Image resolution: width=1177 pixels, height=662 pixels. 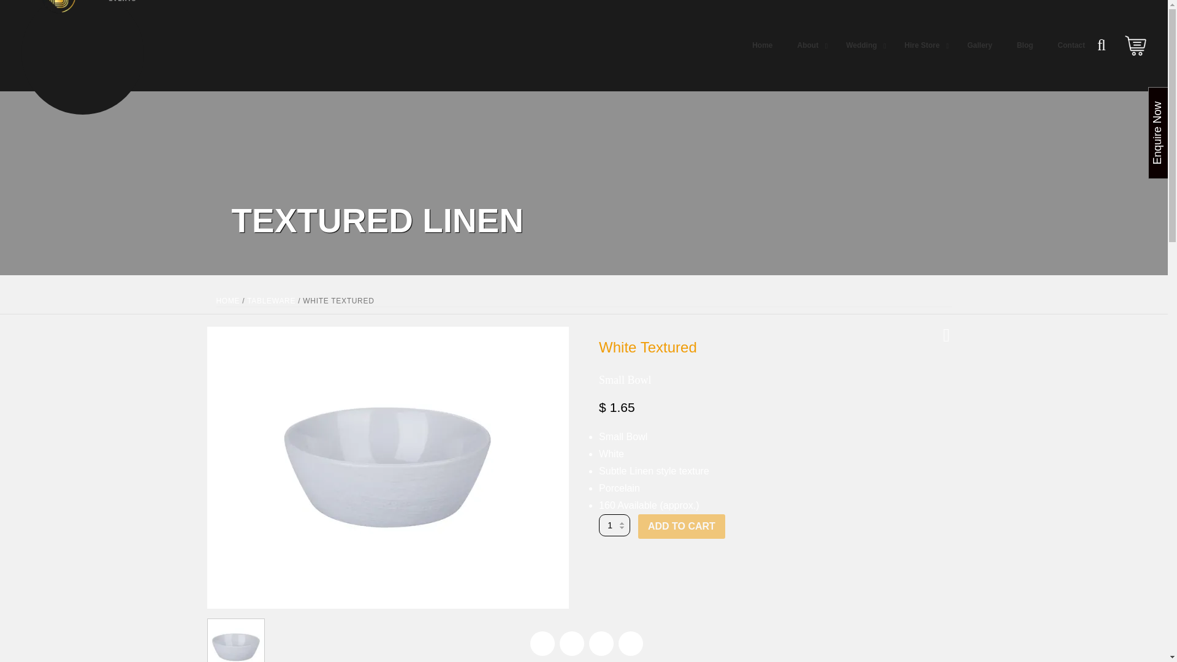 I want to click on Wedding, so click(x=863, y=45).